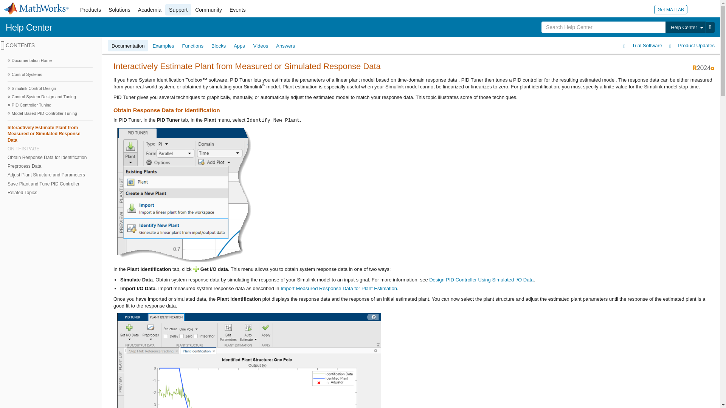 The height and width of the screenshot is (408, 726). What do you see at coordinates (50, 113) in the screenshot?
I see `Model-Based PID Controller Tuning` at bounding box center [50, 113].